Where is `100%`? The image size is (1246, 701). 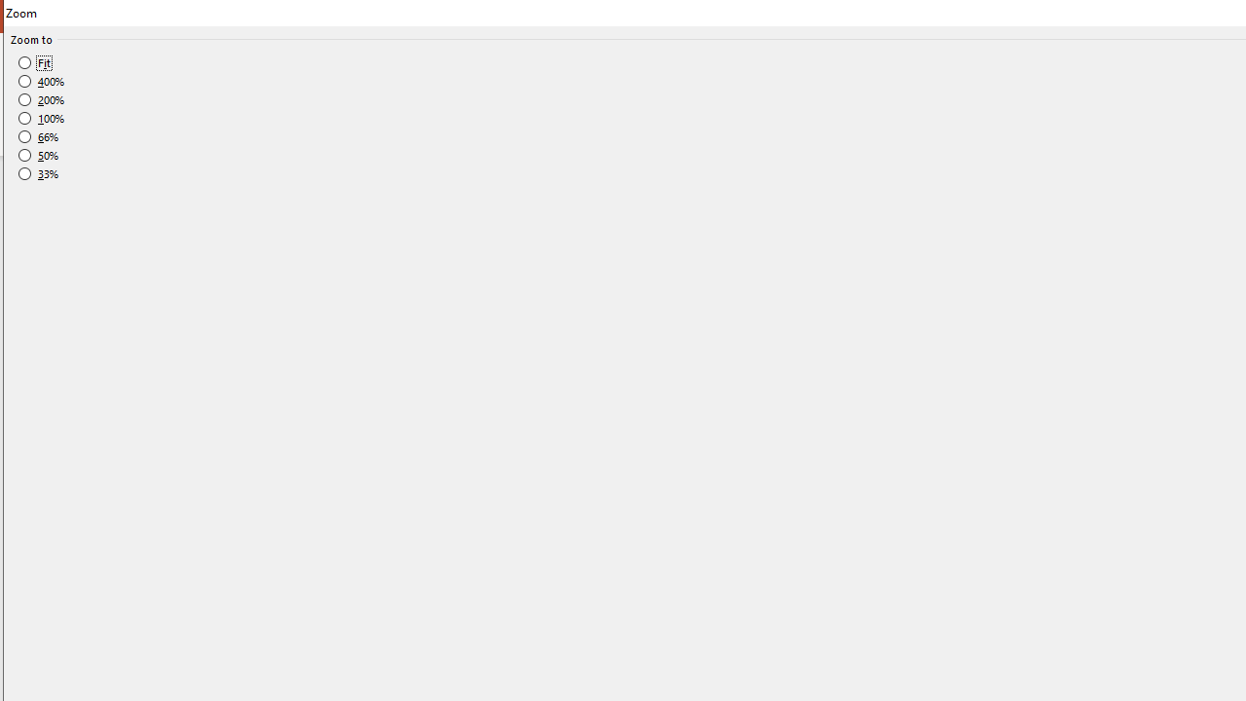
100% is located at coordinates (42, 119).